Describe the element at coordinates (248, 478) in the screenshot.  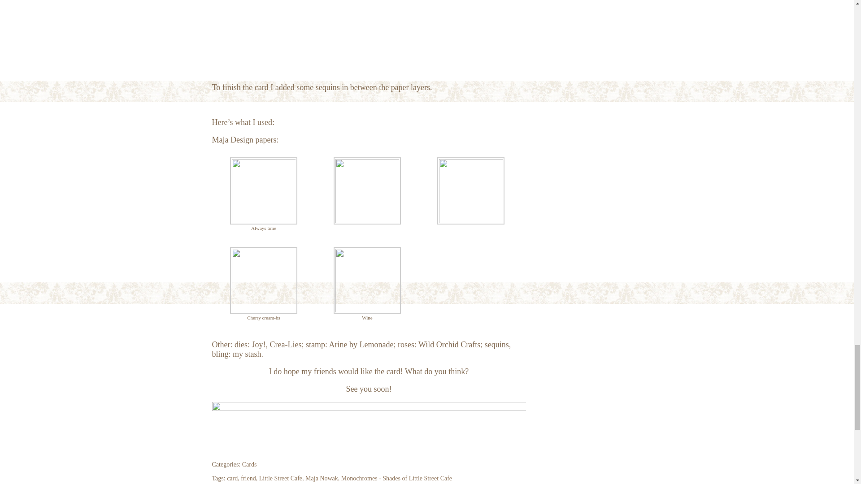
I see `friend` at that location.